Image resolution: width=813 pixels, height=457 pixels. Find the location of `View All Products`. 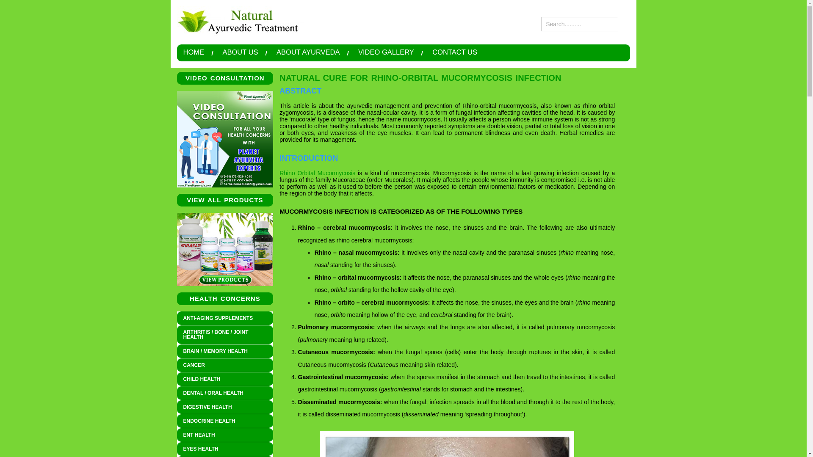

View All Products is located at coordinates (225, 250).